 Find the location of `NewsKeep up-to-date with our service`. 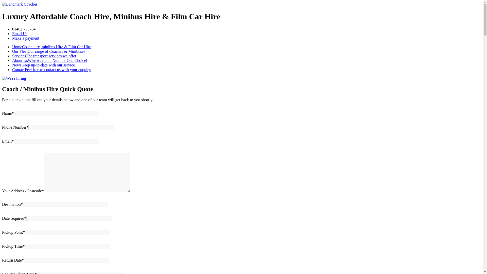

NewsKeep up-to-date with our service is located at coordinates (44, 65).